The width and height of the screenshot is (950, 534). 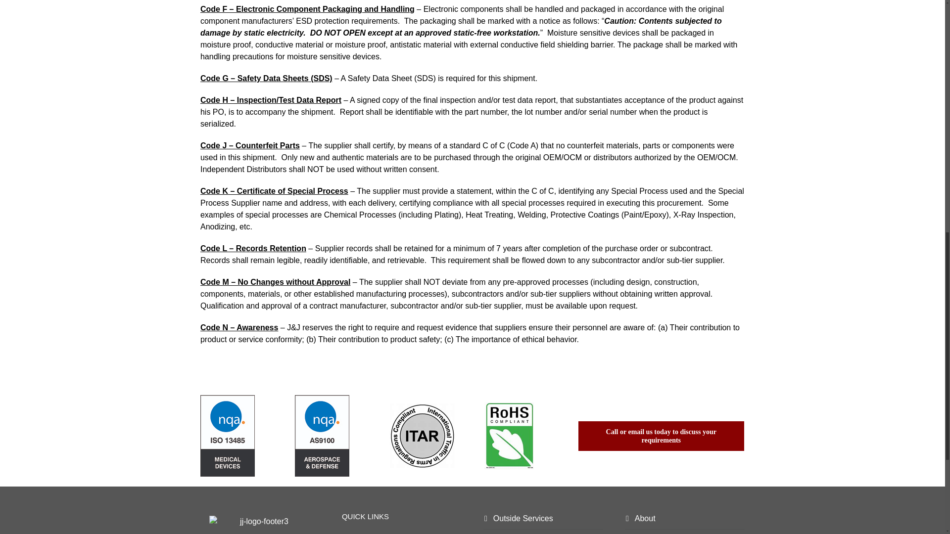 I want to click on Materials, so click(x=543, y=532).